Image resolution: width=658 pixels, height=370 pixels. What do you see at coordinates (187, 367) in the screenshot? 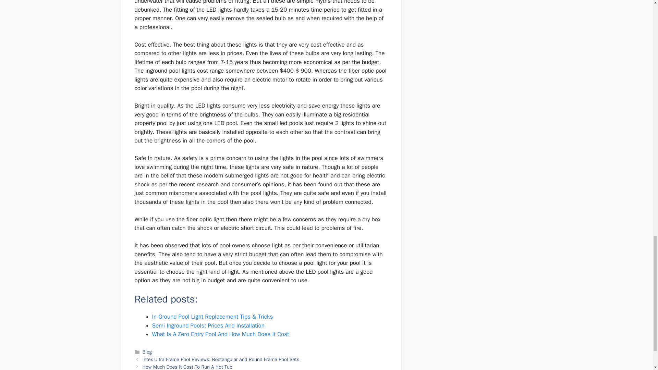
I see `Next` at bounding box center [187, 367].